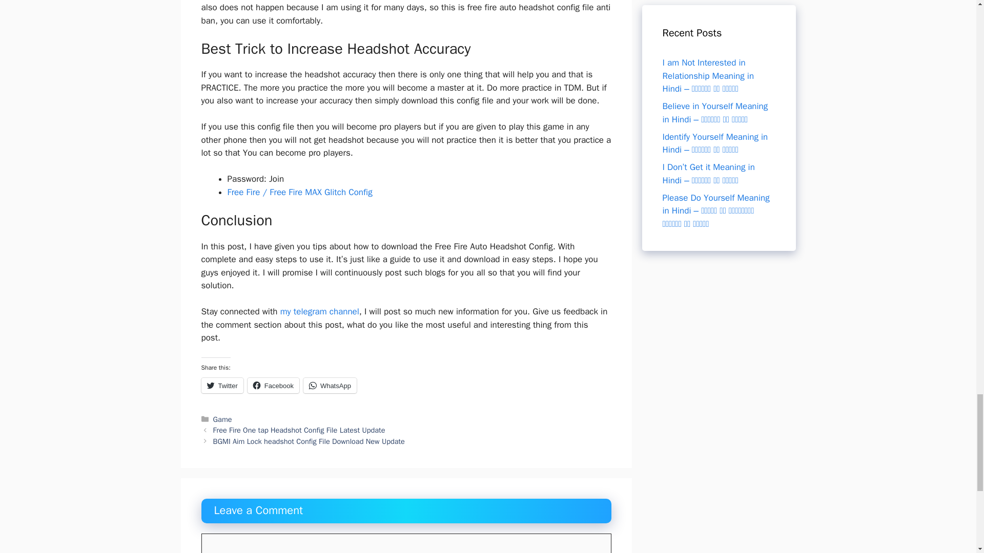  I want to click on WhatsApp, so click(330, 385).